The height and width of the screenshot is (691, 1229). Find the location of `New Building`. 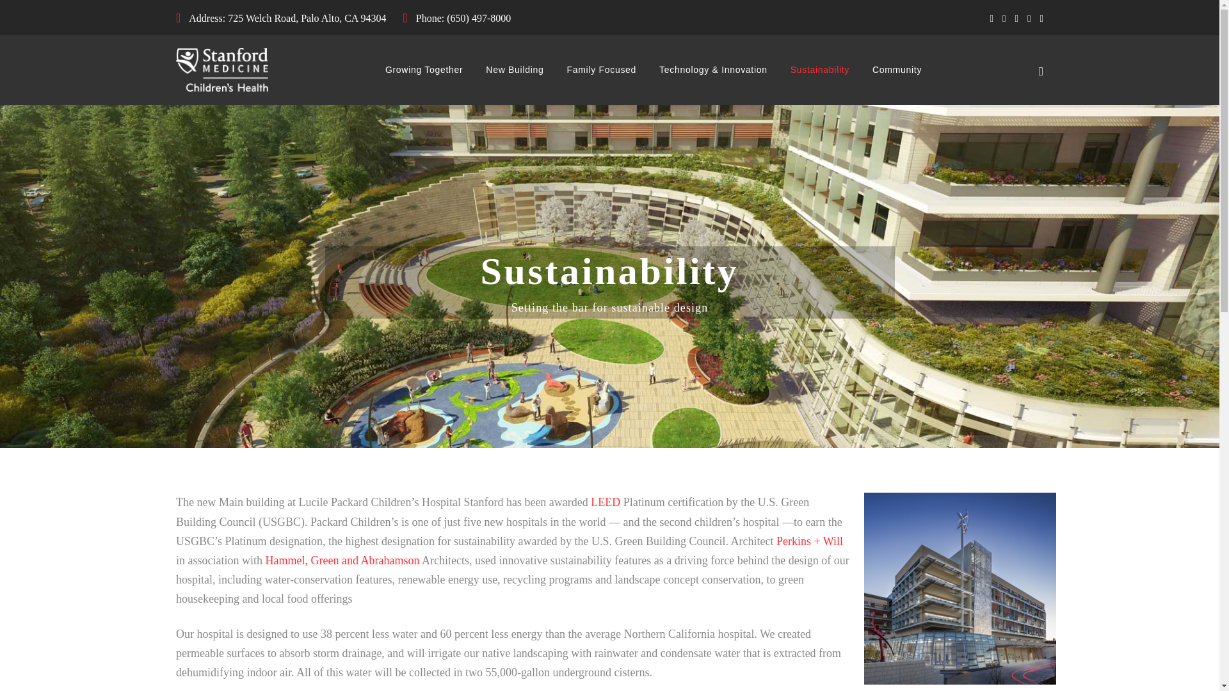

New Building is located at coordinates (514, 70).